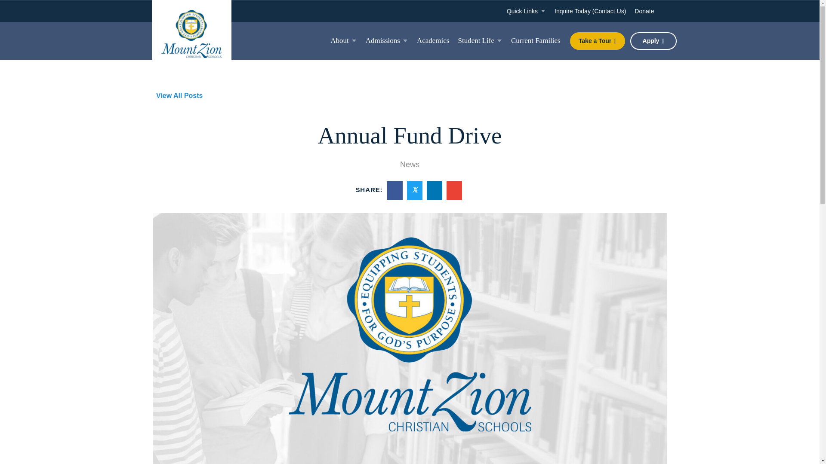  I want to click on Current Families, so click(536, 40).